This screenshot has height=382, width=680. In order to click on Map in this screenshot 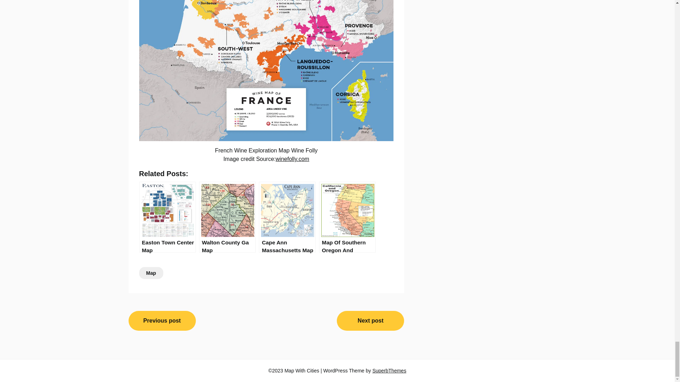, I will do `click(151, 273)`.